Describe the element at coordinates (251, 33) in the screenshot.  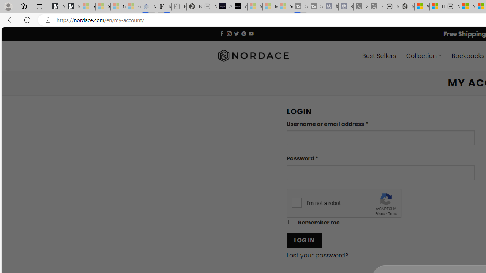
I see `Follow on YouTube` at that location.